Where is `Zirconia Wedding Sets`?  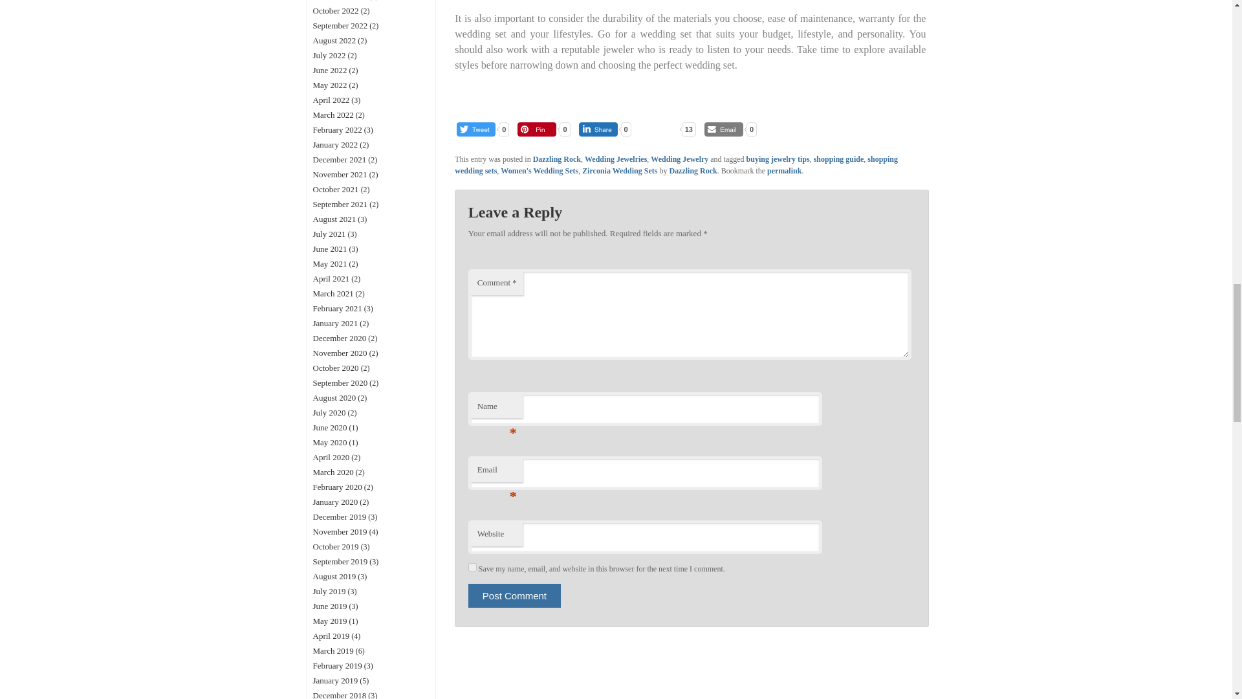 Zirconia Wedding Sets is located at coordinates (620, 171).